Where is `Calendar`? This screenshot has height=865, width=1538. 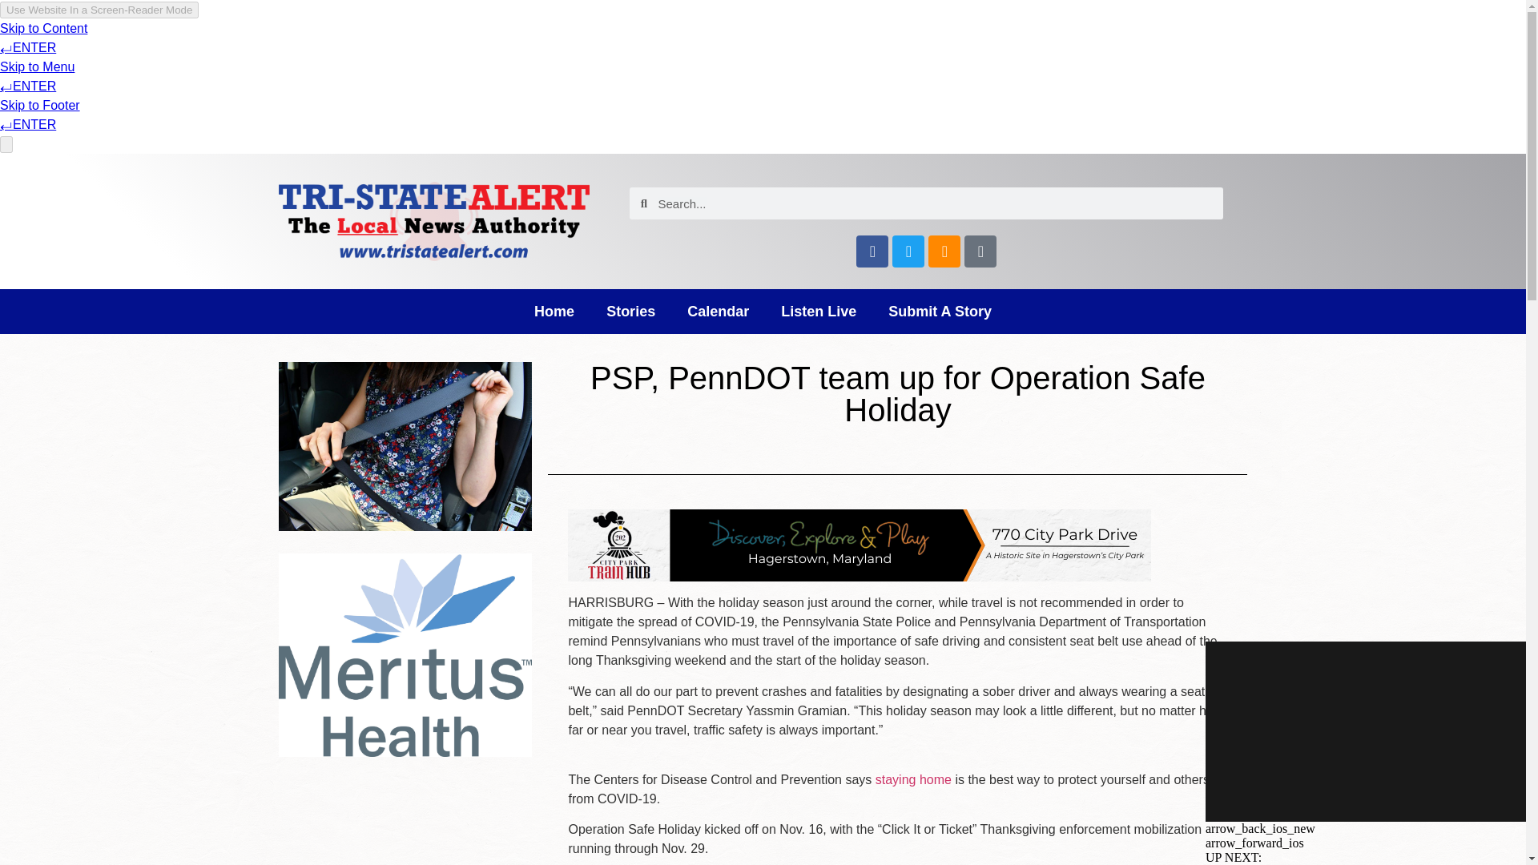
Calendar is located at coordinates (718, 311).